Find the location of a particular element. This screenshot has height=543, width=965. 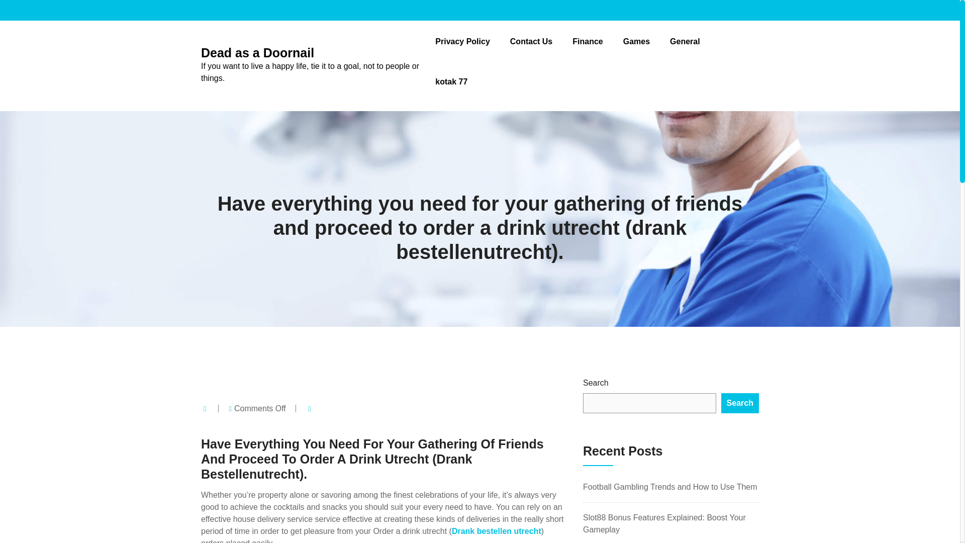

Search is located at coordinates (740, 403).